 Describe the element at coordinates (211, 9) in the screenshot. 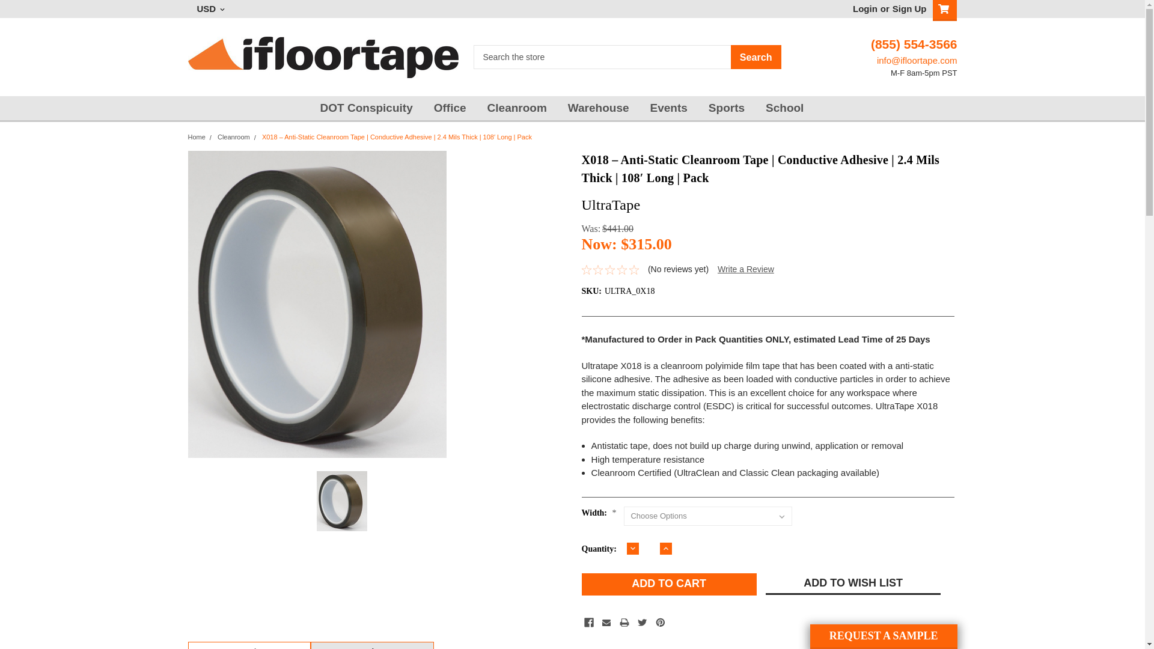

I see `USD` at that location.